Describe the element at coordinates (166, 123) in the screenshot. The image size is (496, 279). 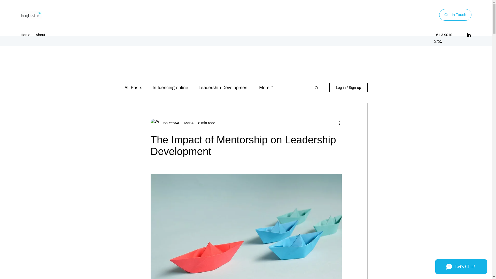
I see `Jon Yeo` at that location.